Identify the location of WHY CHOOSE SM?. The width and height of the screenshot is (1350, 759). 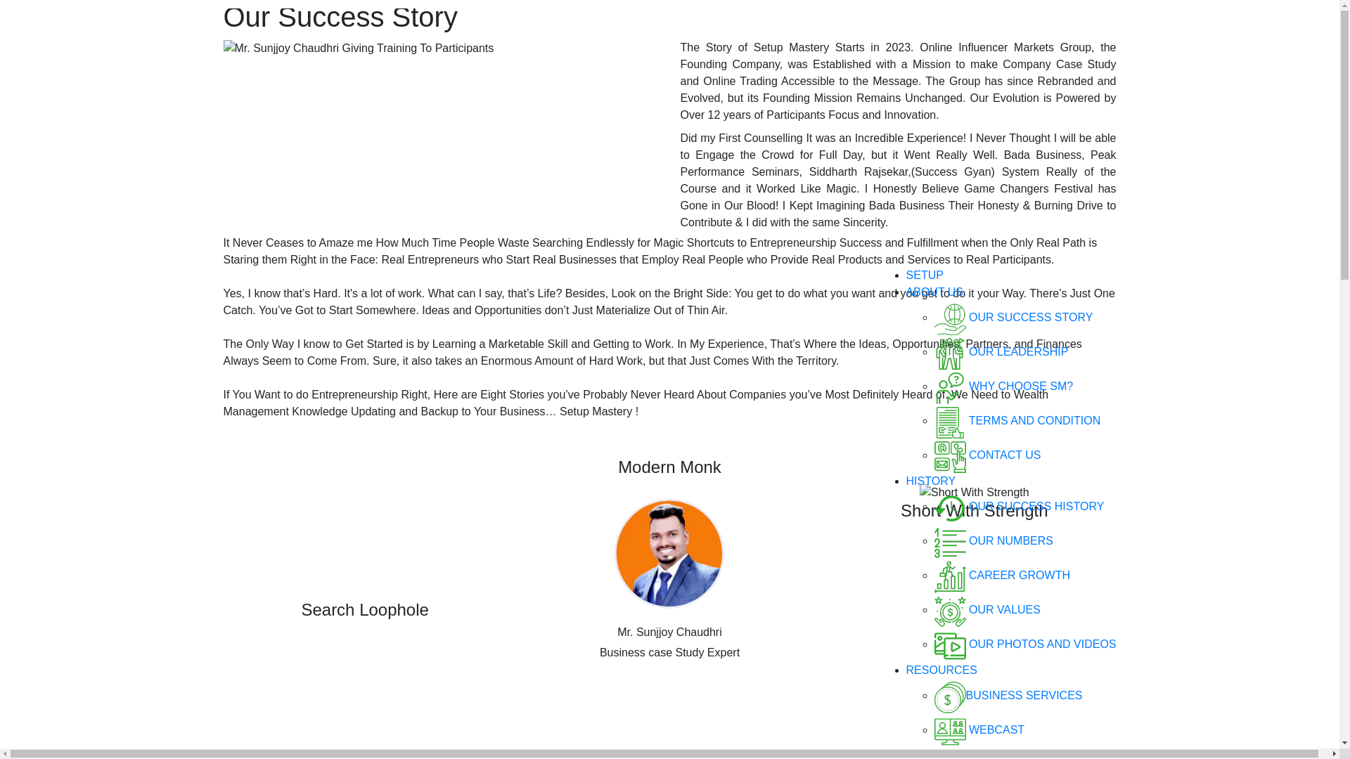
(1003, 387).